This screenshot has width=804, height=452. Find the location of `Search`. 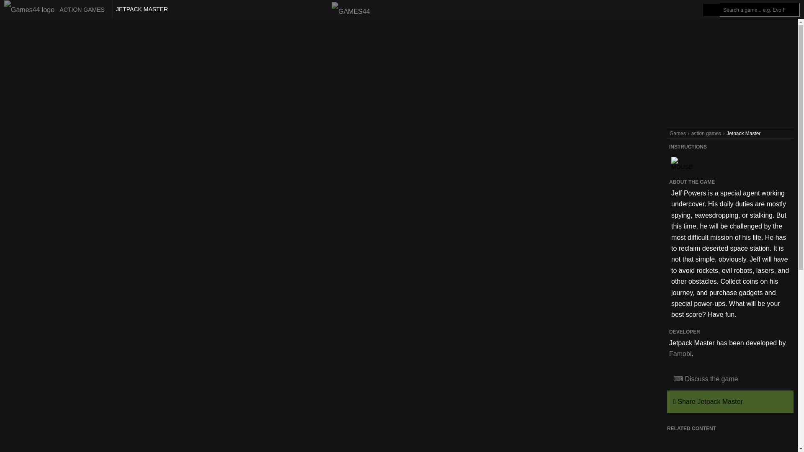

Search is located at coordinates (711, 10).